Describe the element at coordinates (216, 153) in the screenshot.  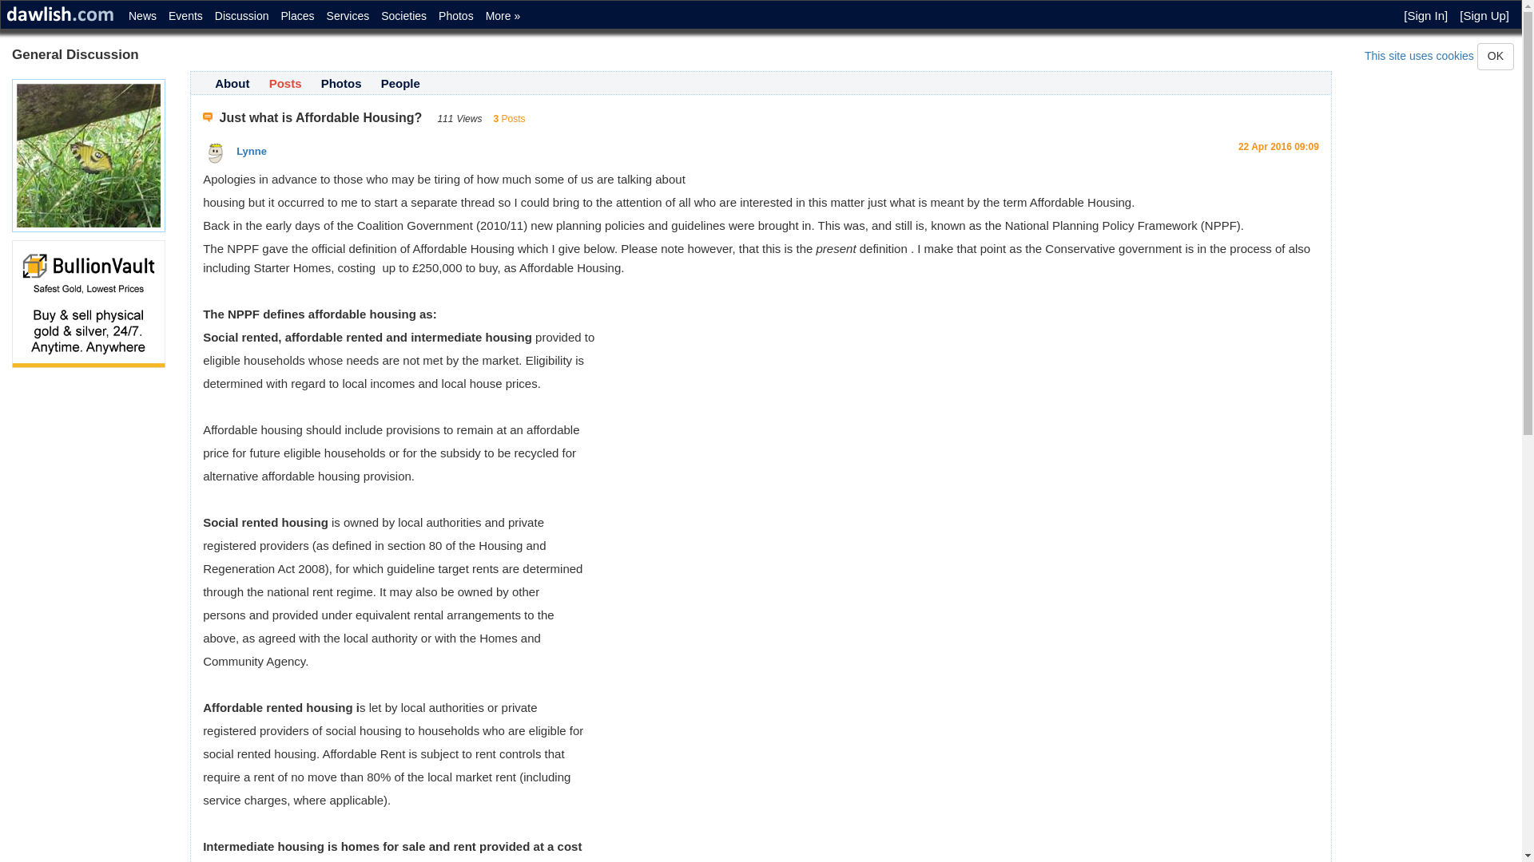
I see `Lynne` at that location.